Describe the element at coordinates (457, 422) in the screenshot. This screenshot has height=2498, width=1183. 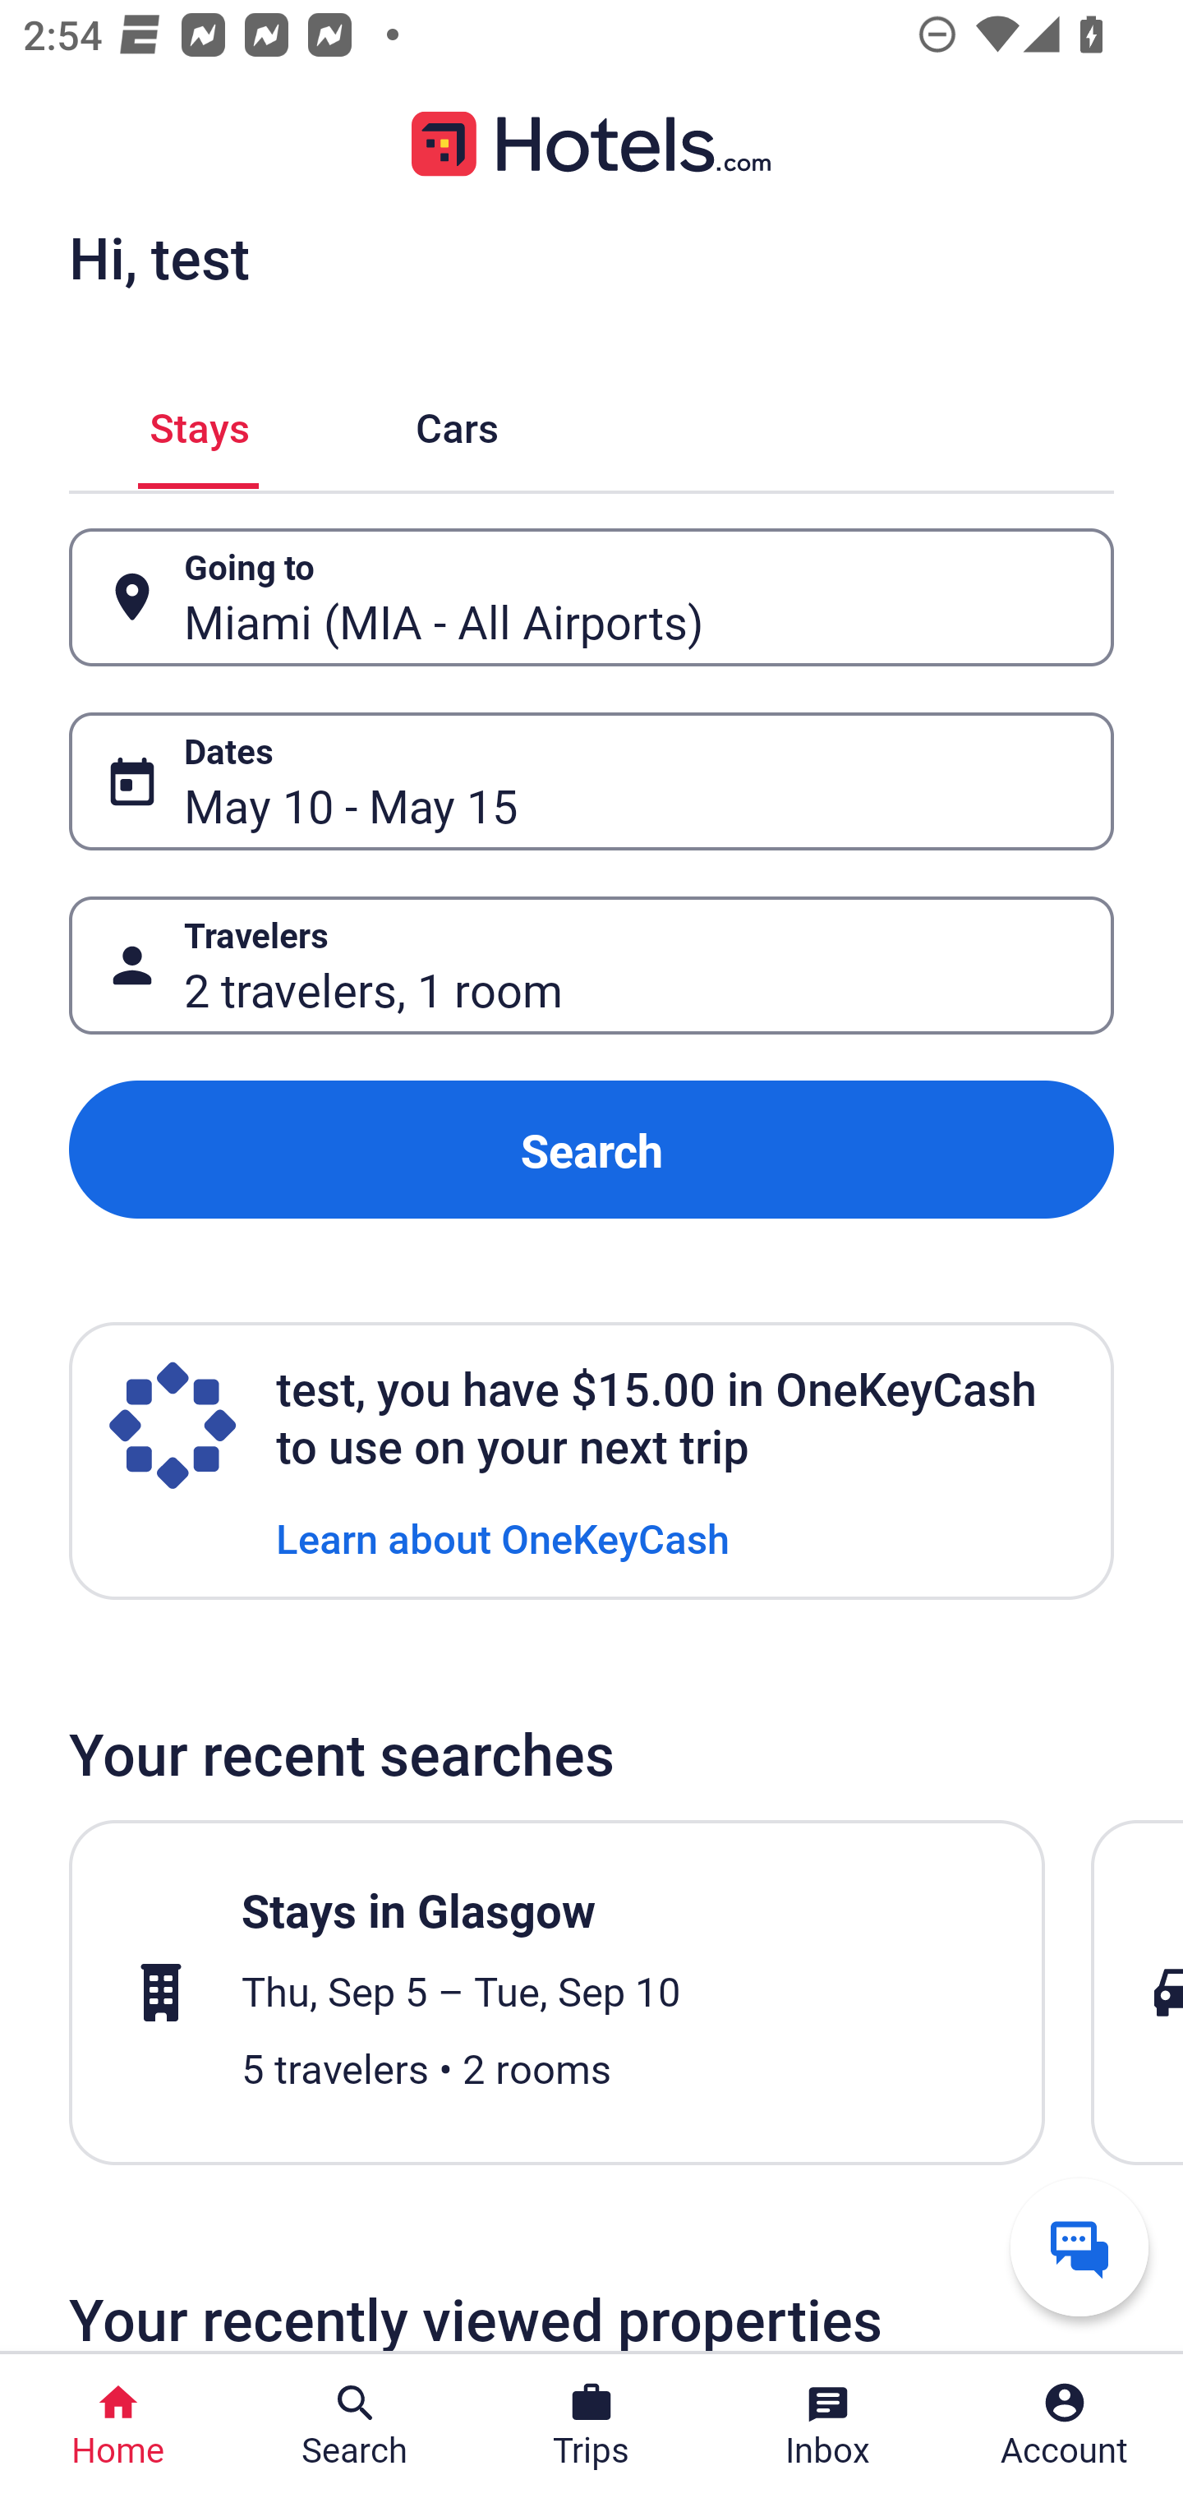
I see `Cars` at that location.